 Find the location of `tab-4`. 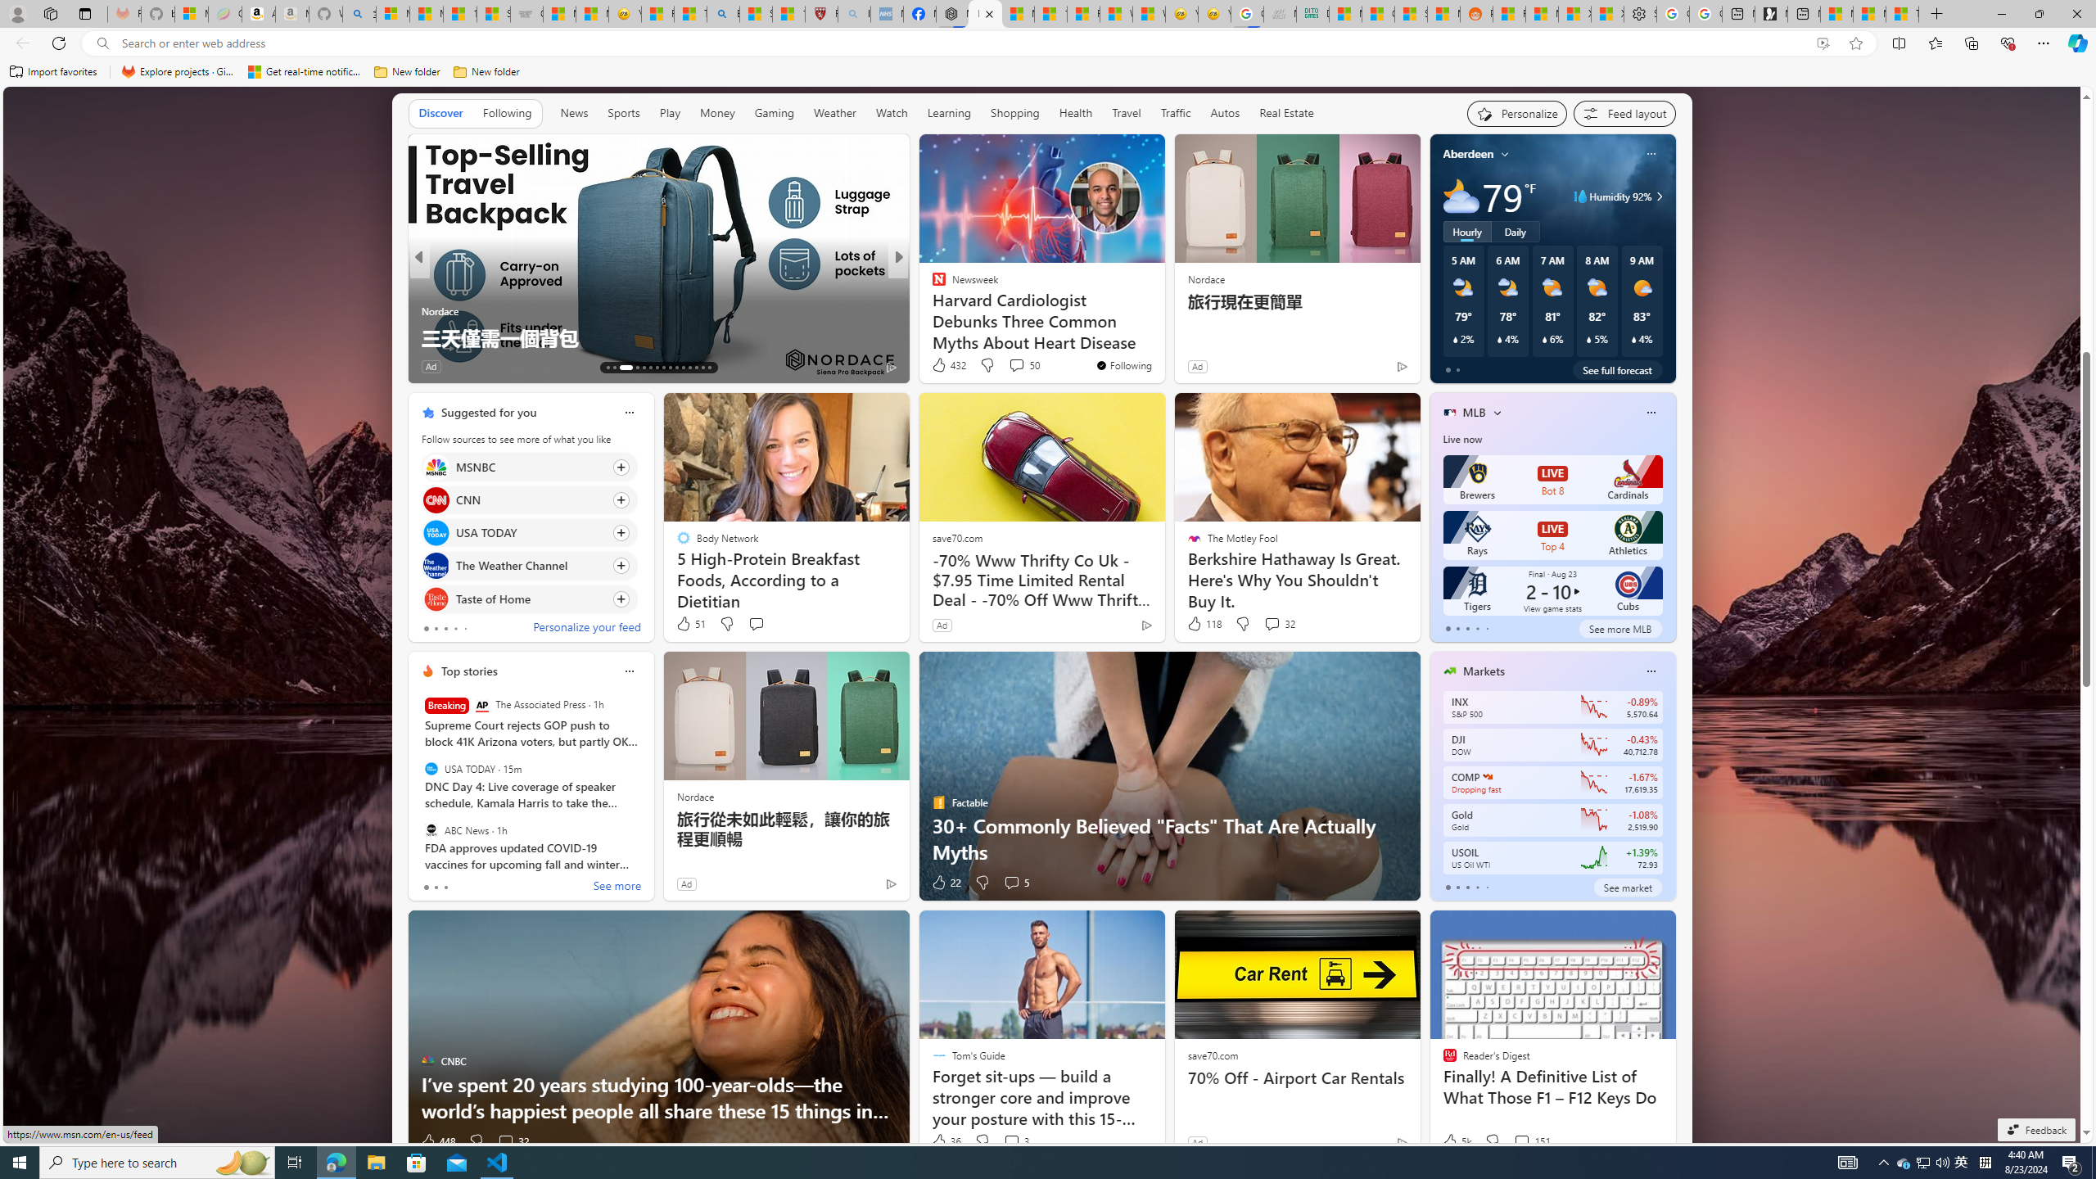

tab-4 is located at coordinates (1487, 888).